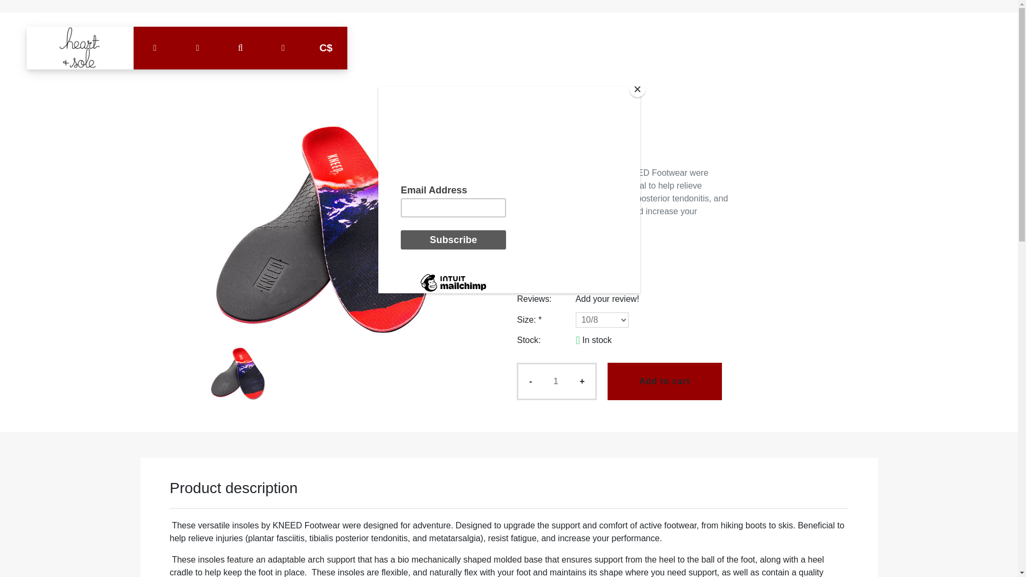 This screenshot has height=577, width=1026. I want to click on Home, so click(528, 151).